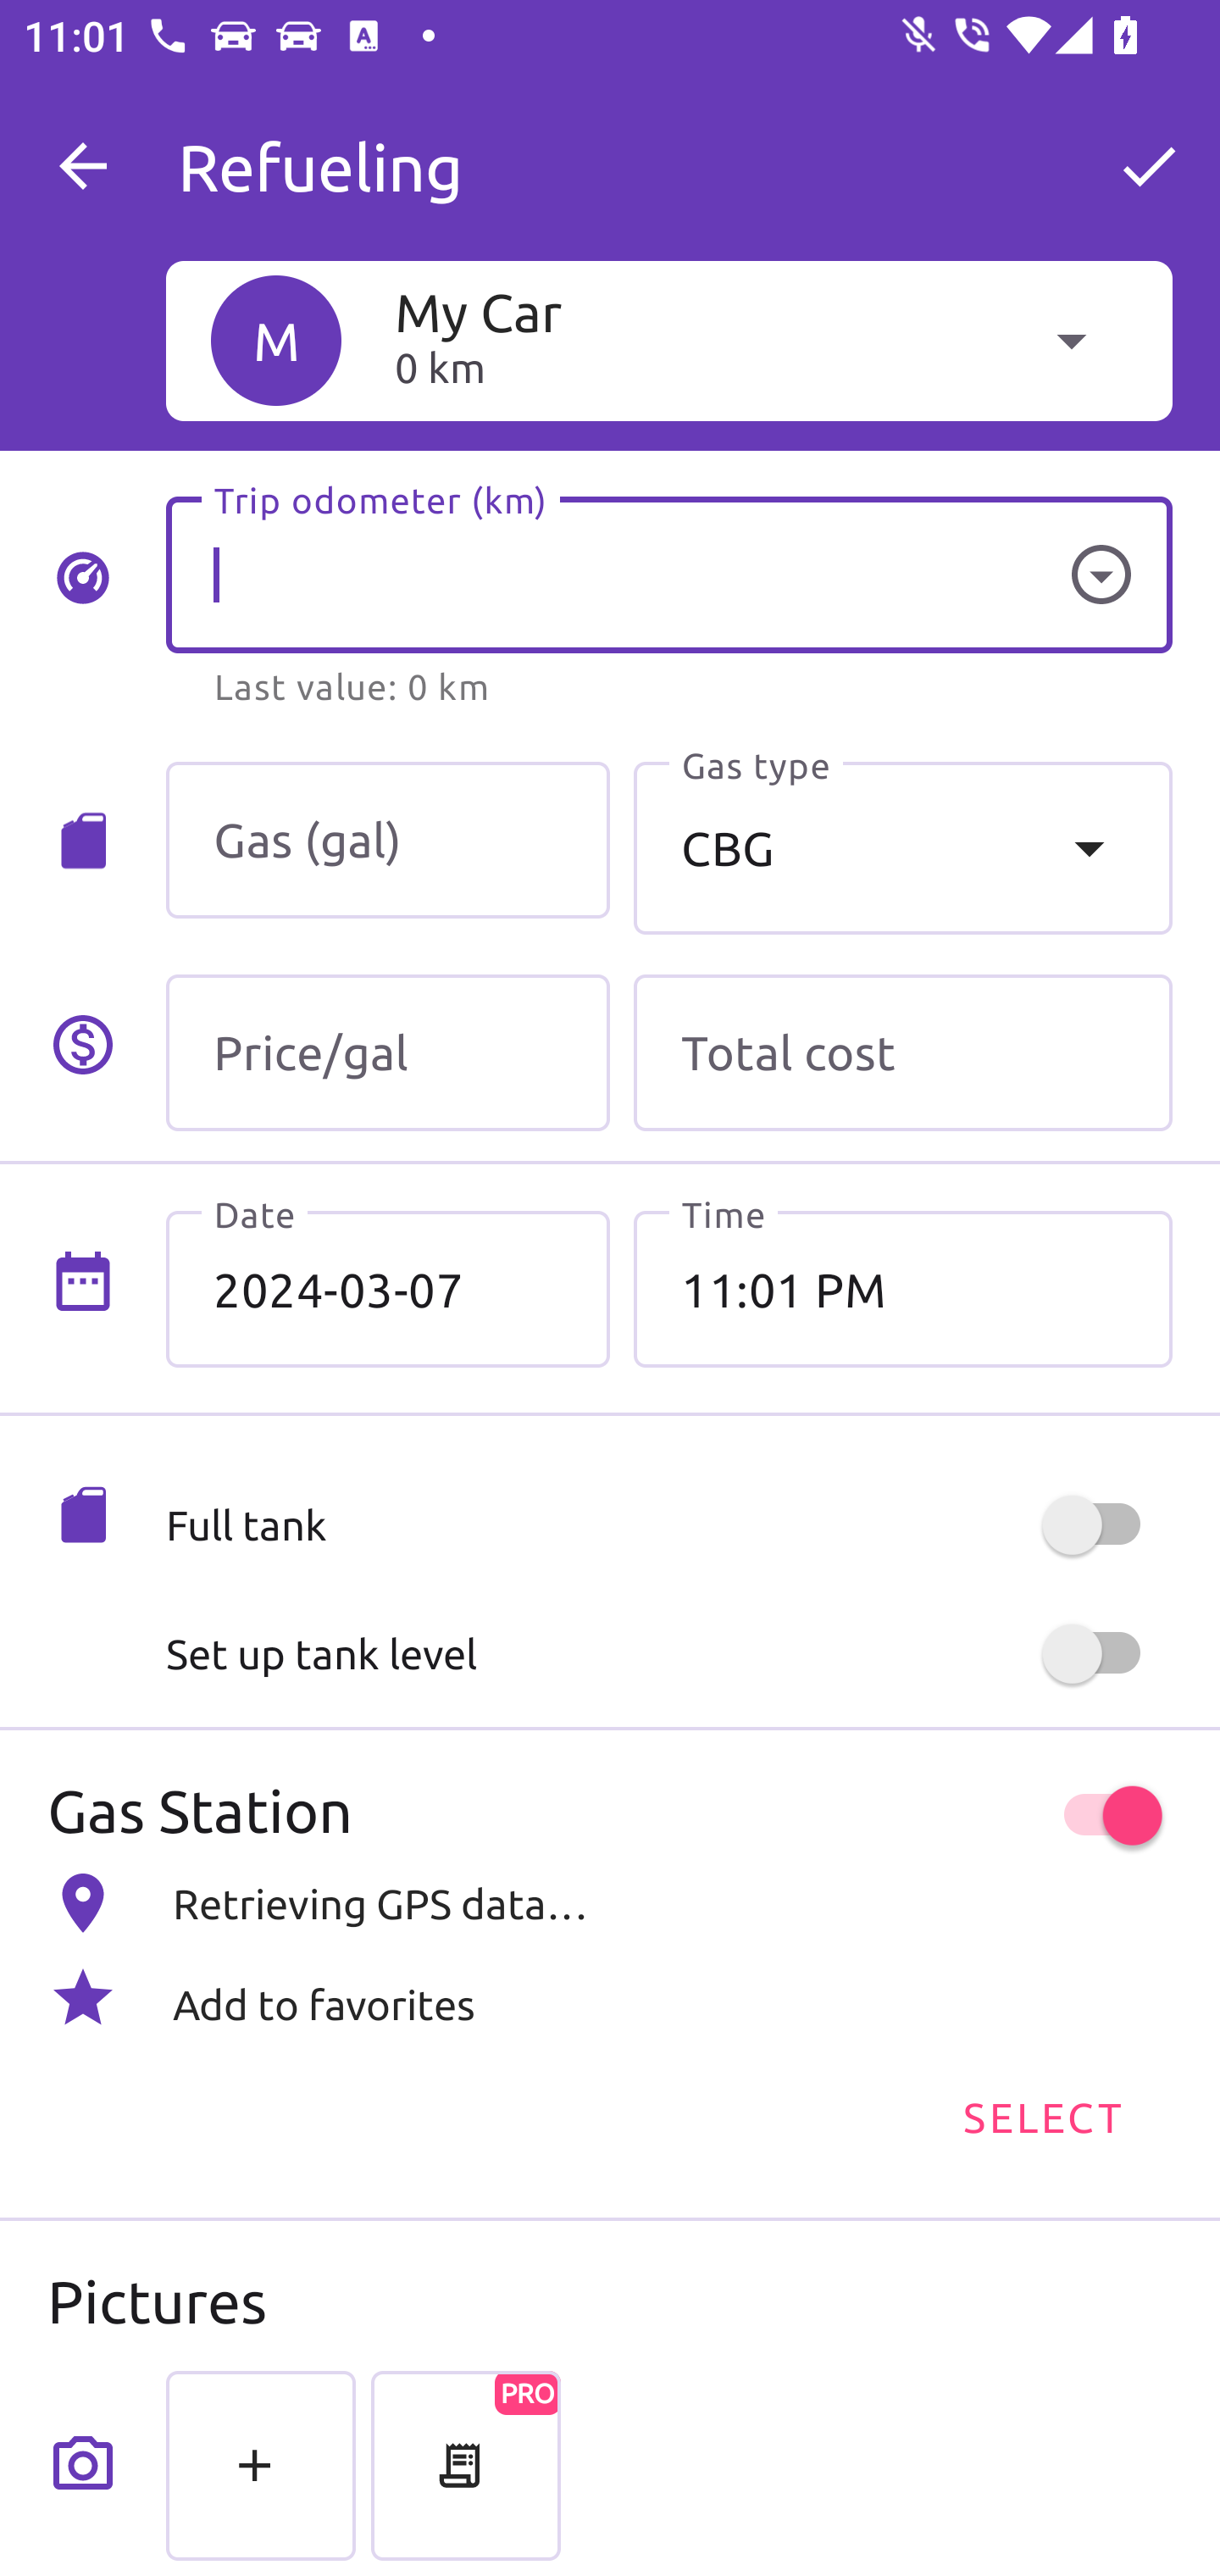 The height and width of the screenshot is (2576, 1220). Describe the element at coordinates (1149, 166) in the screenshot. I see `OK` at that location.